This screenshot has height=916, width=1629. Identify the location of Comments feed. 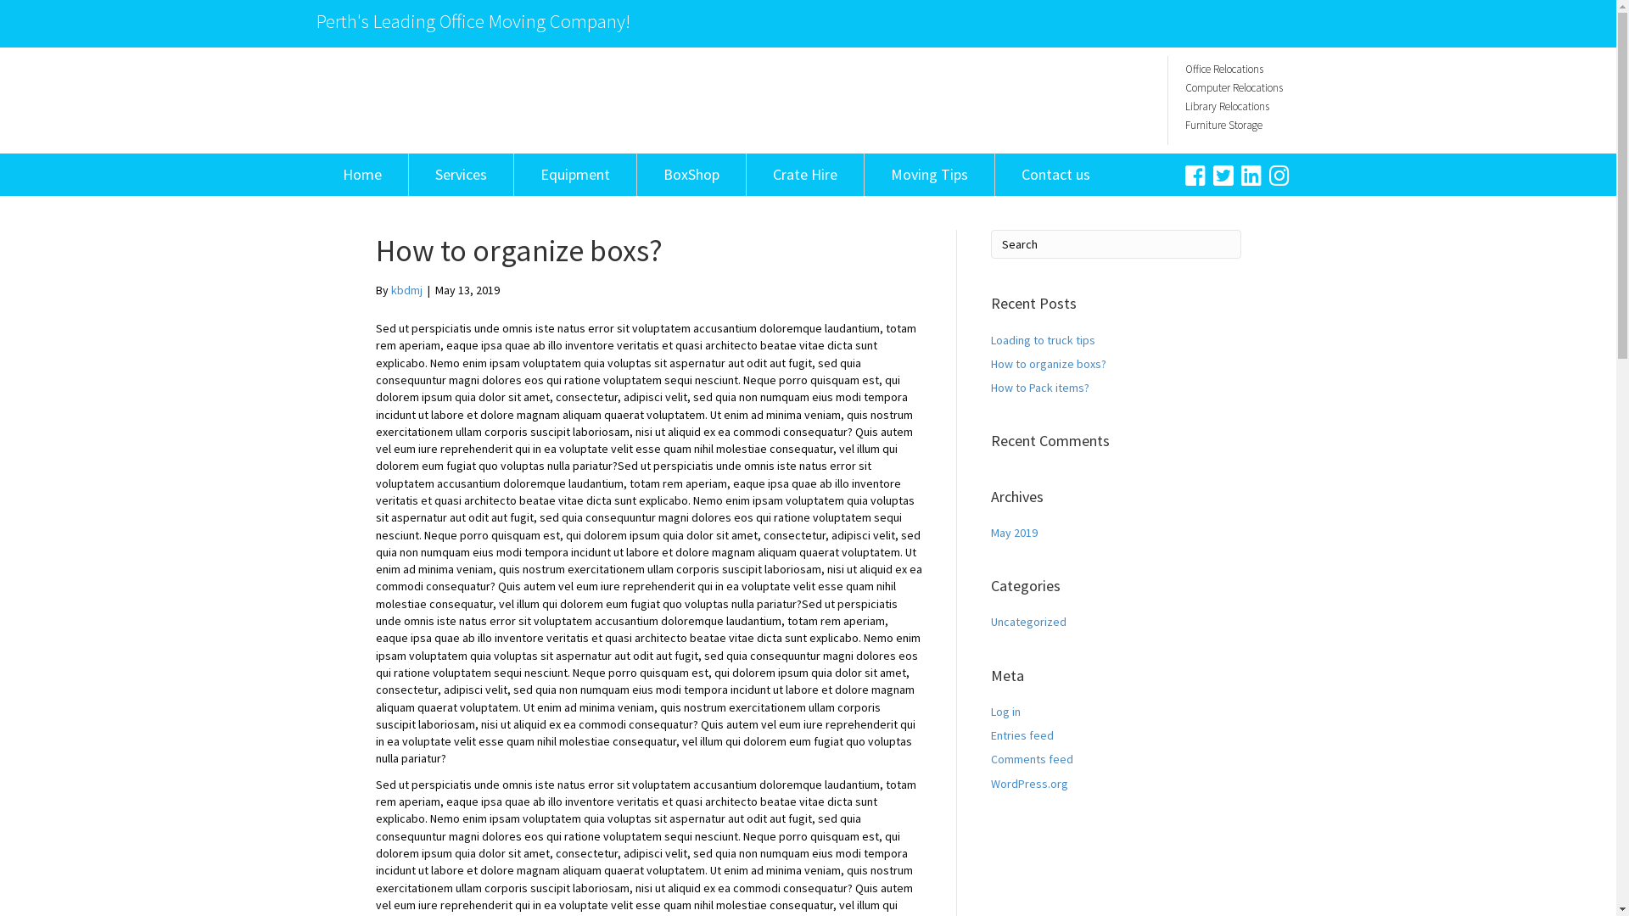
(1032, 759).